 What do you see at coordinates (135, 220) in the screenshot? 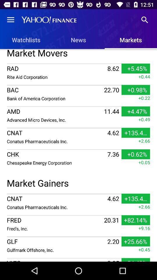
I see `select icon above +9.16 item` at bounding box center [135, 220].